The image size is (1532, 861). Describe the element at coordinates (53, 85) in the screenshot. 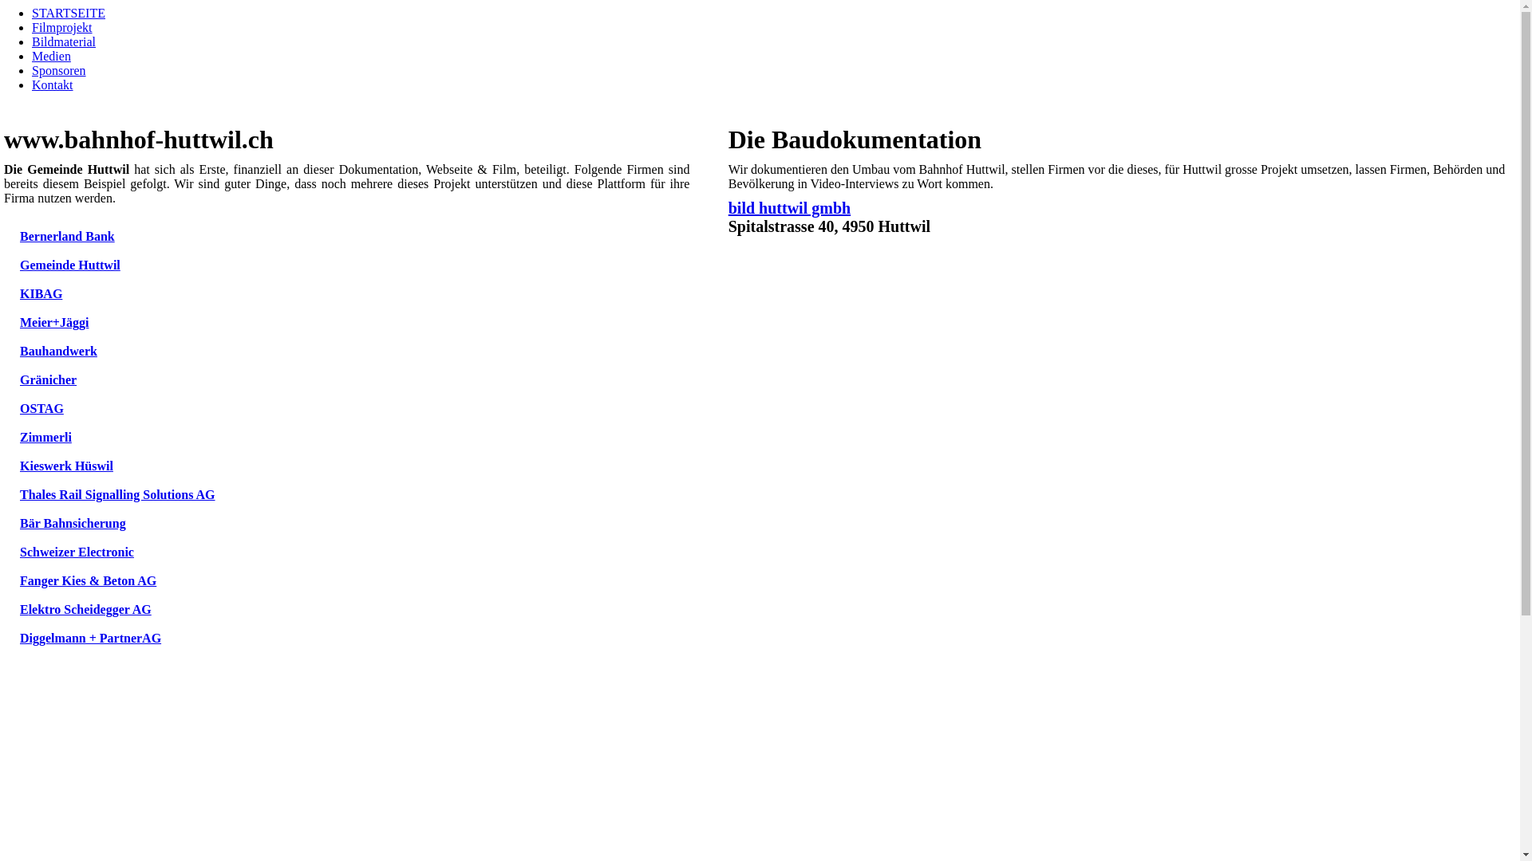

I see `Kontakt` at that location.